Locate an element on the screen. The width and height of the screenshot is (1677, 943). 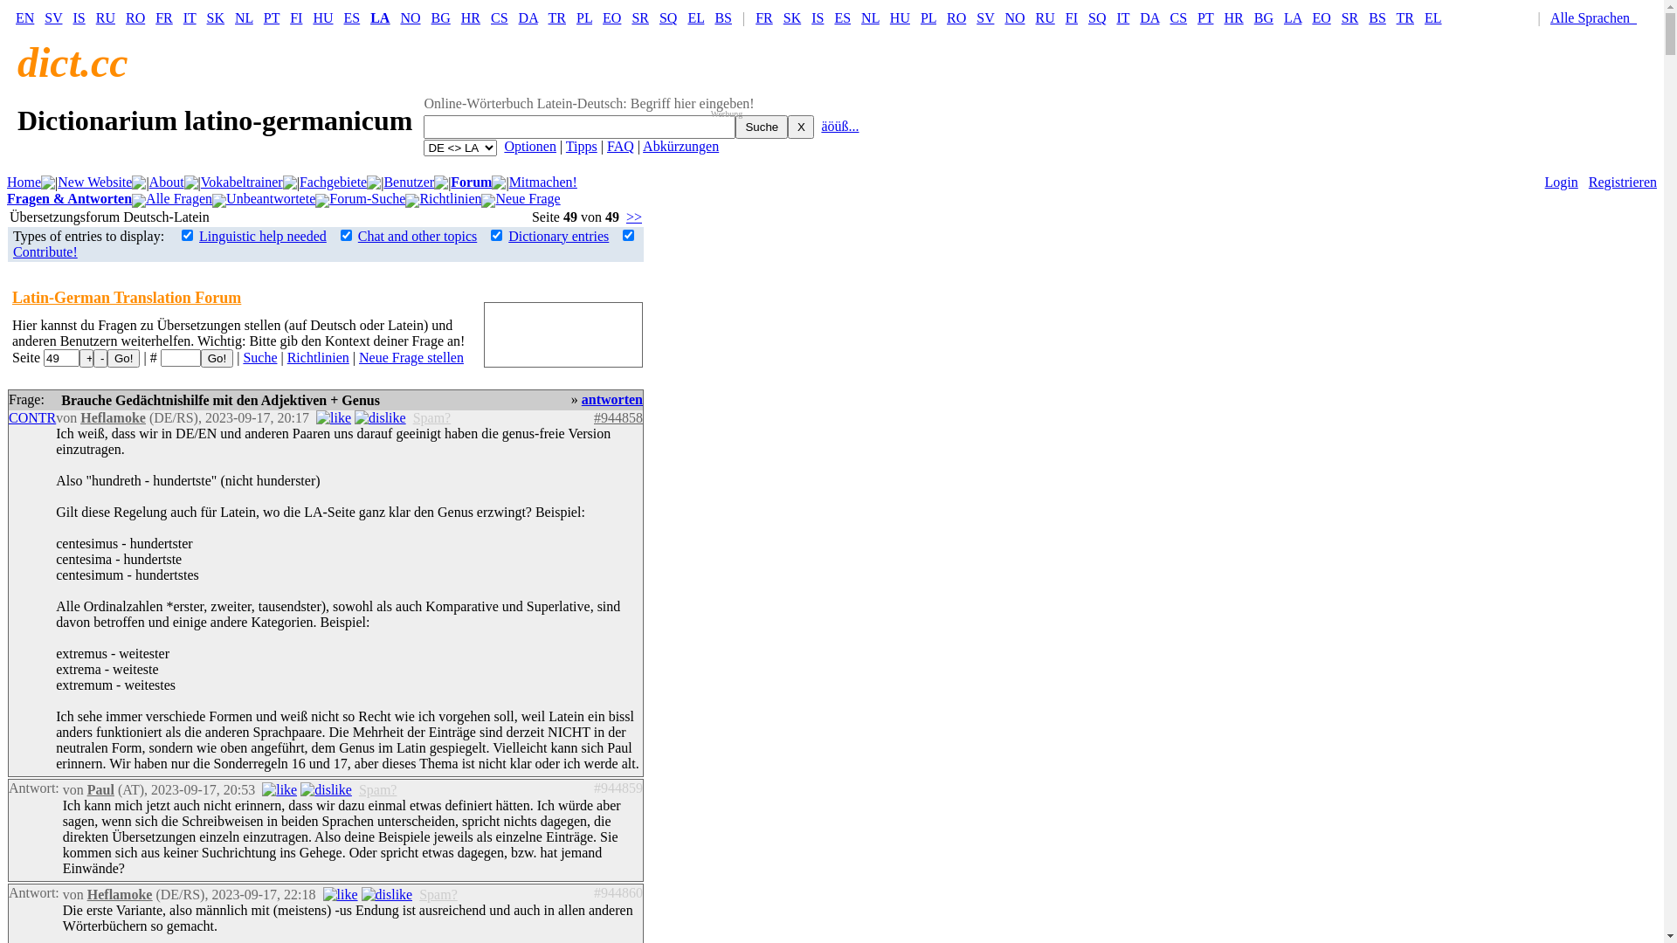
Suche is located at coordinates (762, 127).